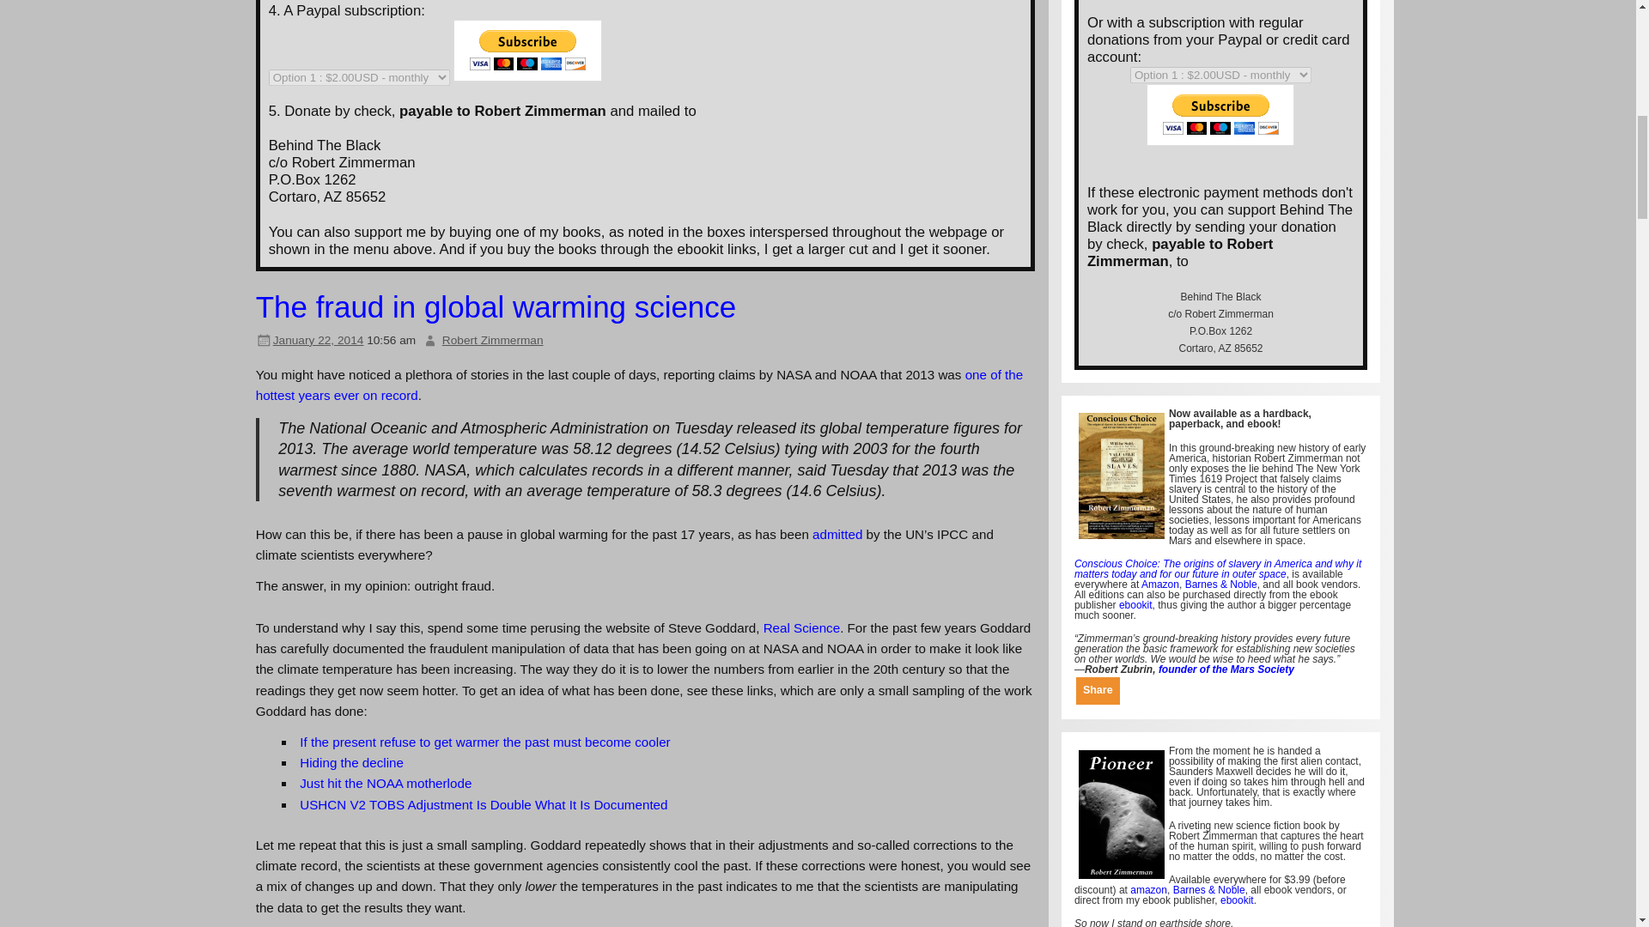 This screenshot has width=1649, height=927. Describe the element at coordinates (493, 340) in the screenshot. I see `Robert Zimmerman` at that location.